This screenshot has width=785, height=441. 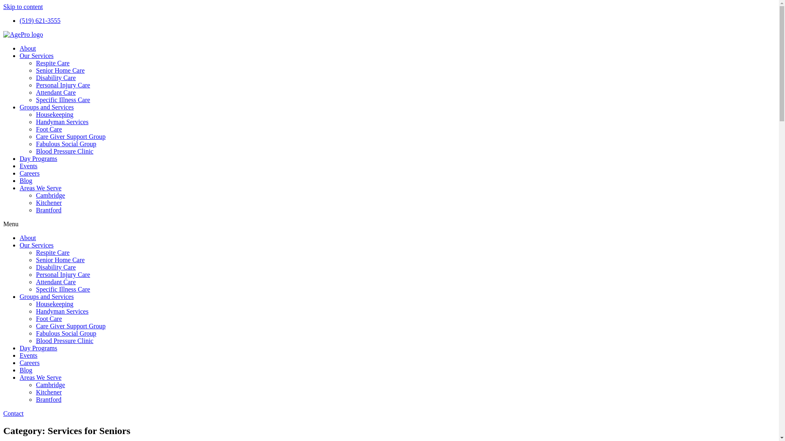 What do you see at coordinates (63, 274) in the screenshot?
I see `Personal Injury Care` at bounding box center [63, 274].